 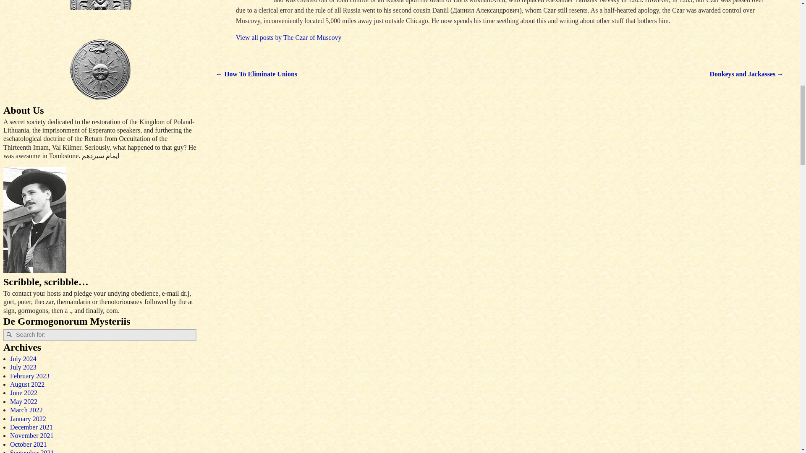 What do you see at coordinates (24, 393) in the screenshot?
I see `June 2022` at bounding box center [24, 393].